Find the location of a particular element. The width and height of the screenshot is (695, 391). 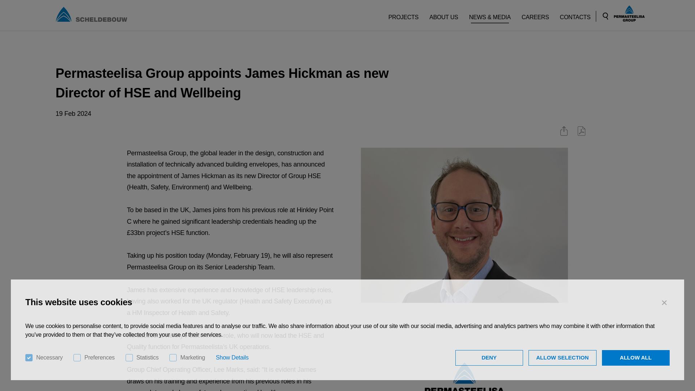

ABOUT US is located at coordinates (444, 14).